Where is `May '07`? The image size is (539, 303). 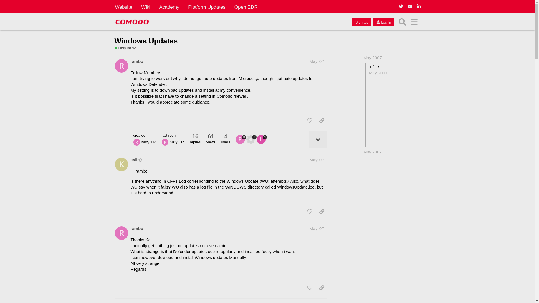 May '07 is located at coordinates (317, 61).